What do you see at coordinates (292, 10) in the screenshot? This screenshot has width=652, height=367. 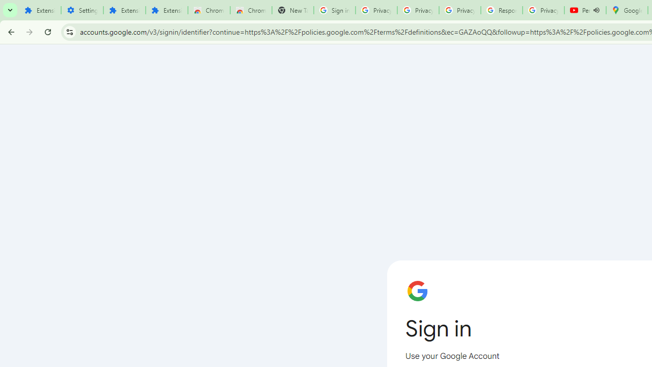 I see `New Tab` at bounding box center [292, 10].